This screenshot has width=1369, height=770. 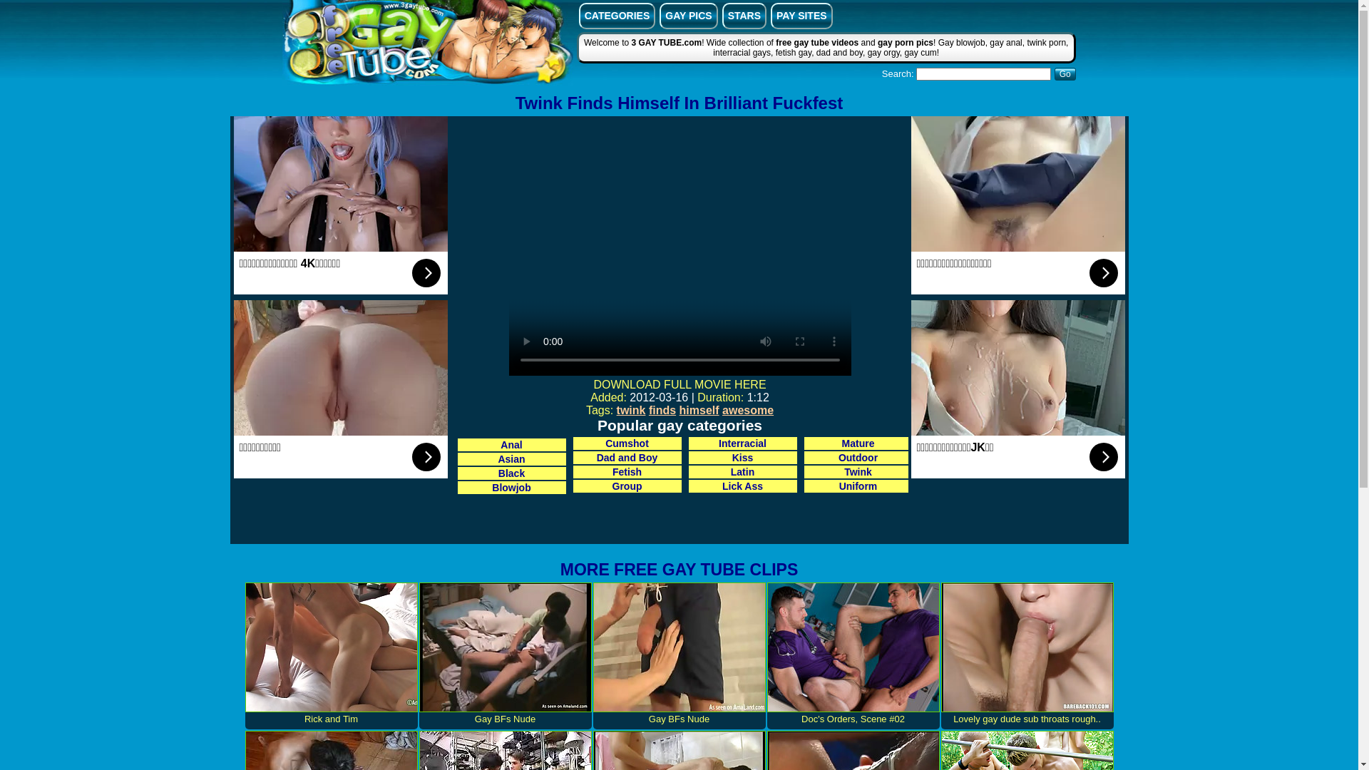 I want to click on himself, so click(x=699, y=411).